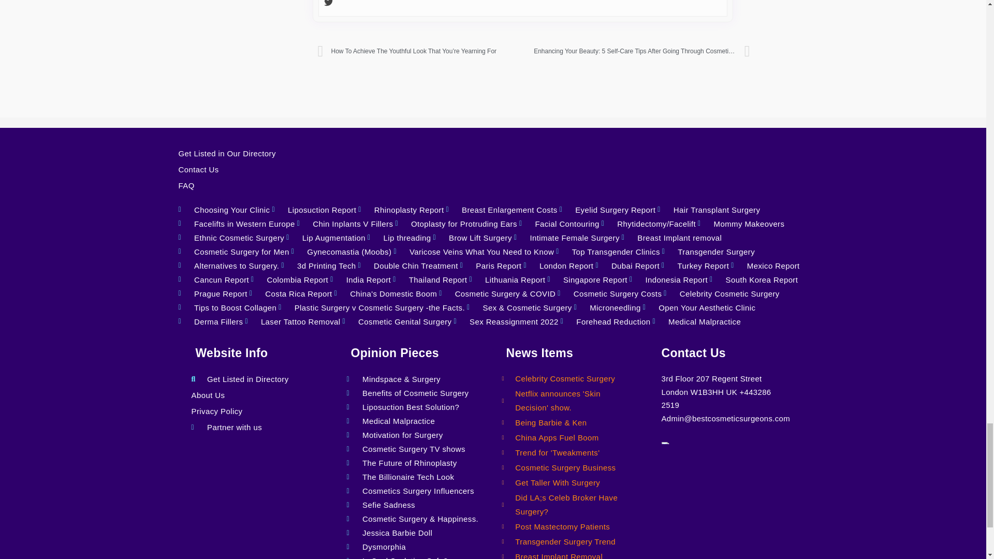  I want to click on Rhinoplasty Report, so click(401, 210).